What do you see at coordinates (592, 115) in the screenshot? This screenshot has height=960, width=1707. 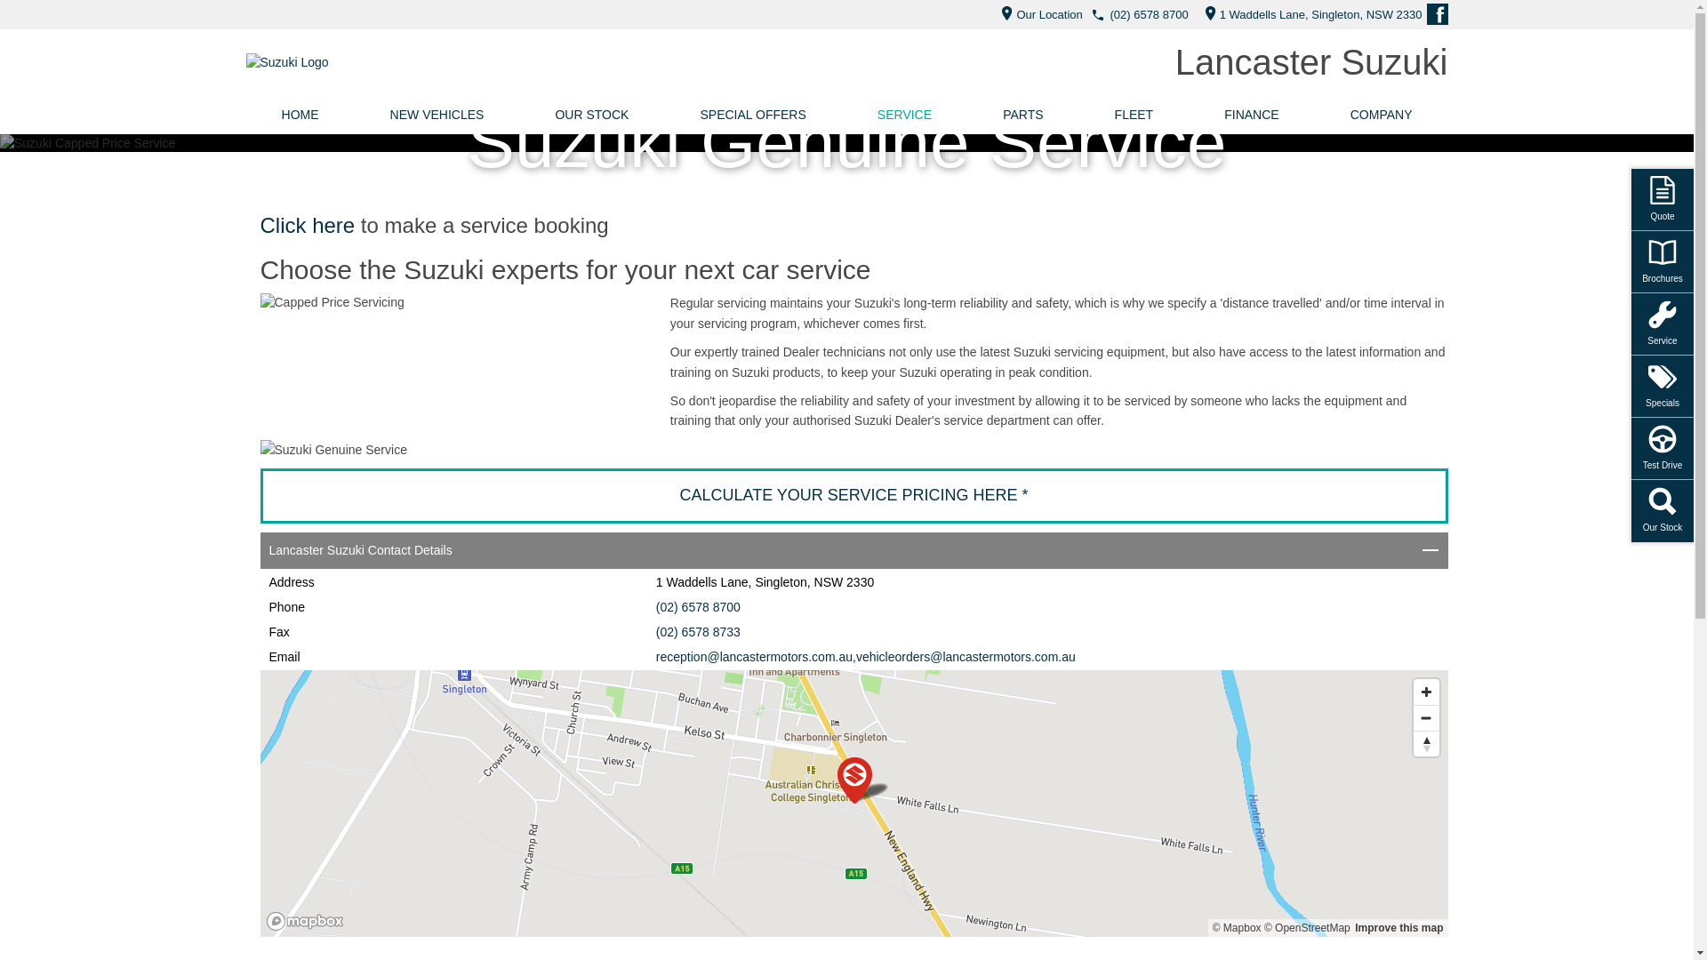 I see `OUR STOCK` at bounding box center [592, 115].